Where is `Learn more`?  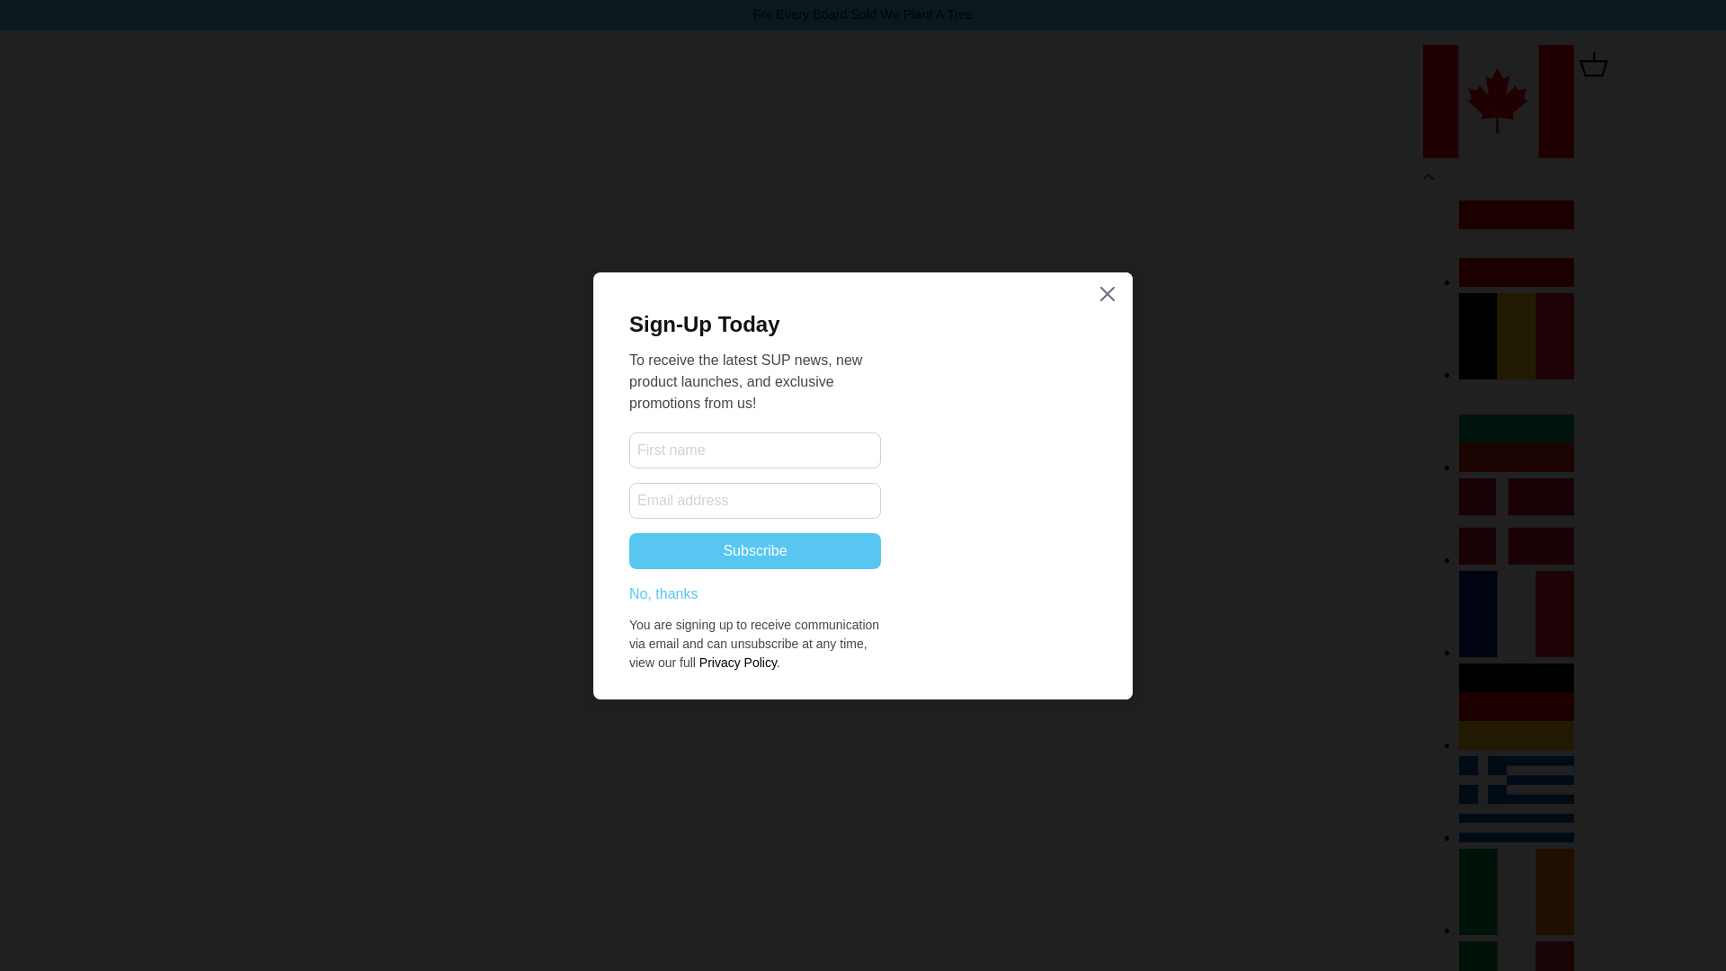
Learn more is located at coordinates (924, 496).